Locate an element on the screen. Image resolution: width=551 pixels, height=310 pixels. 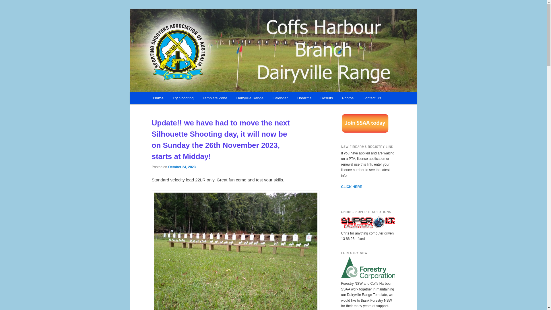
Contact Us is located at coordinates (372, 98).